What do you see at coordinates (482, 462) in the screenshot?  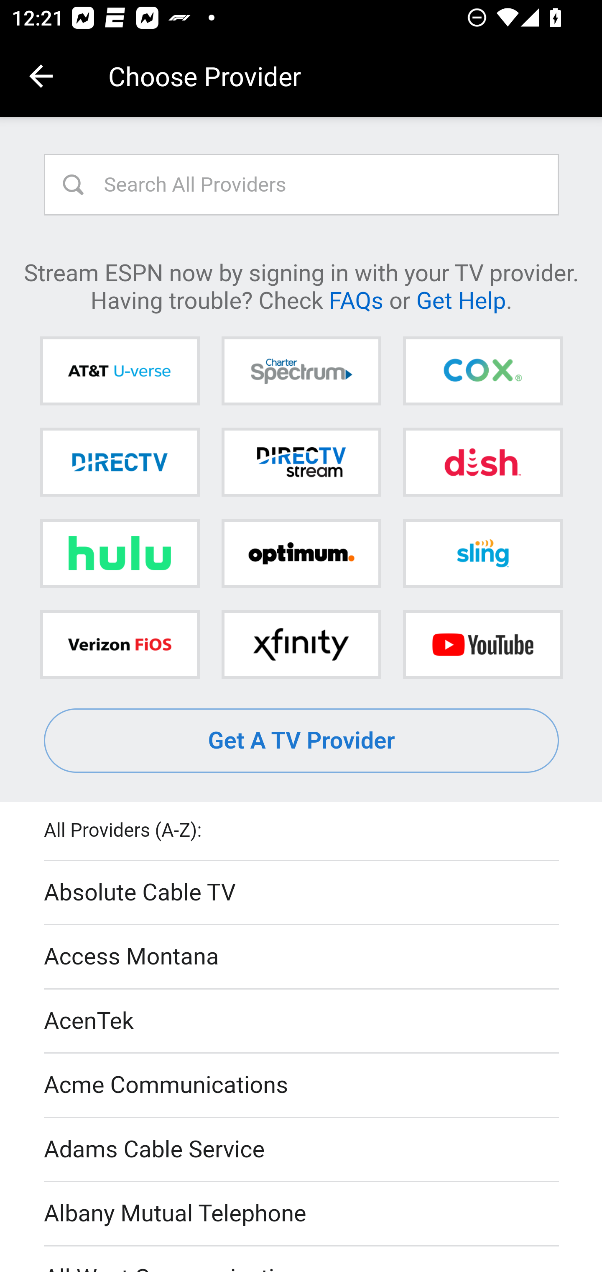 I see `DISH` at bounding box center [482, 462].